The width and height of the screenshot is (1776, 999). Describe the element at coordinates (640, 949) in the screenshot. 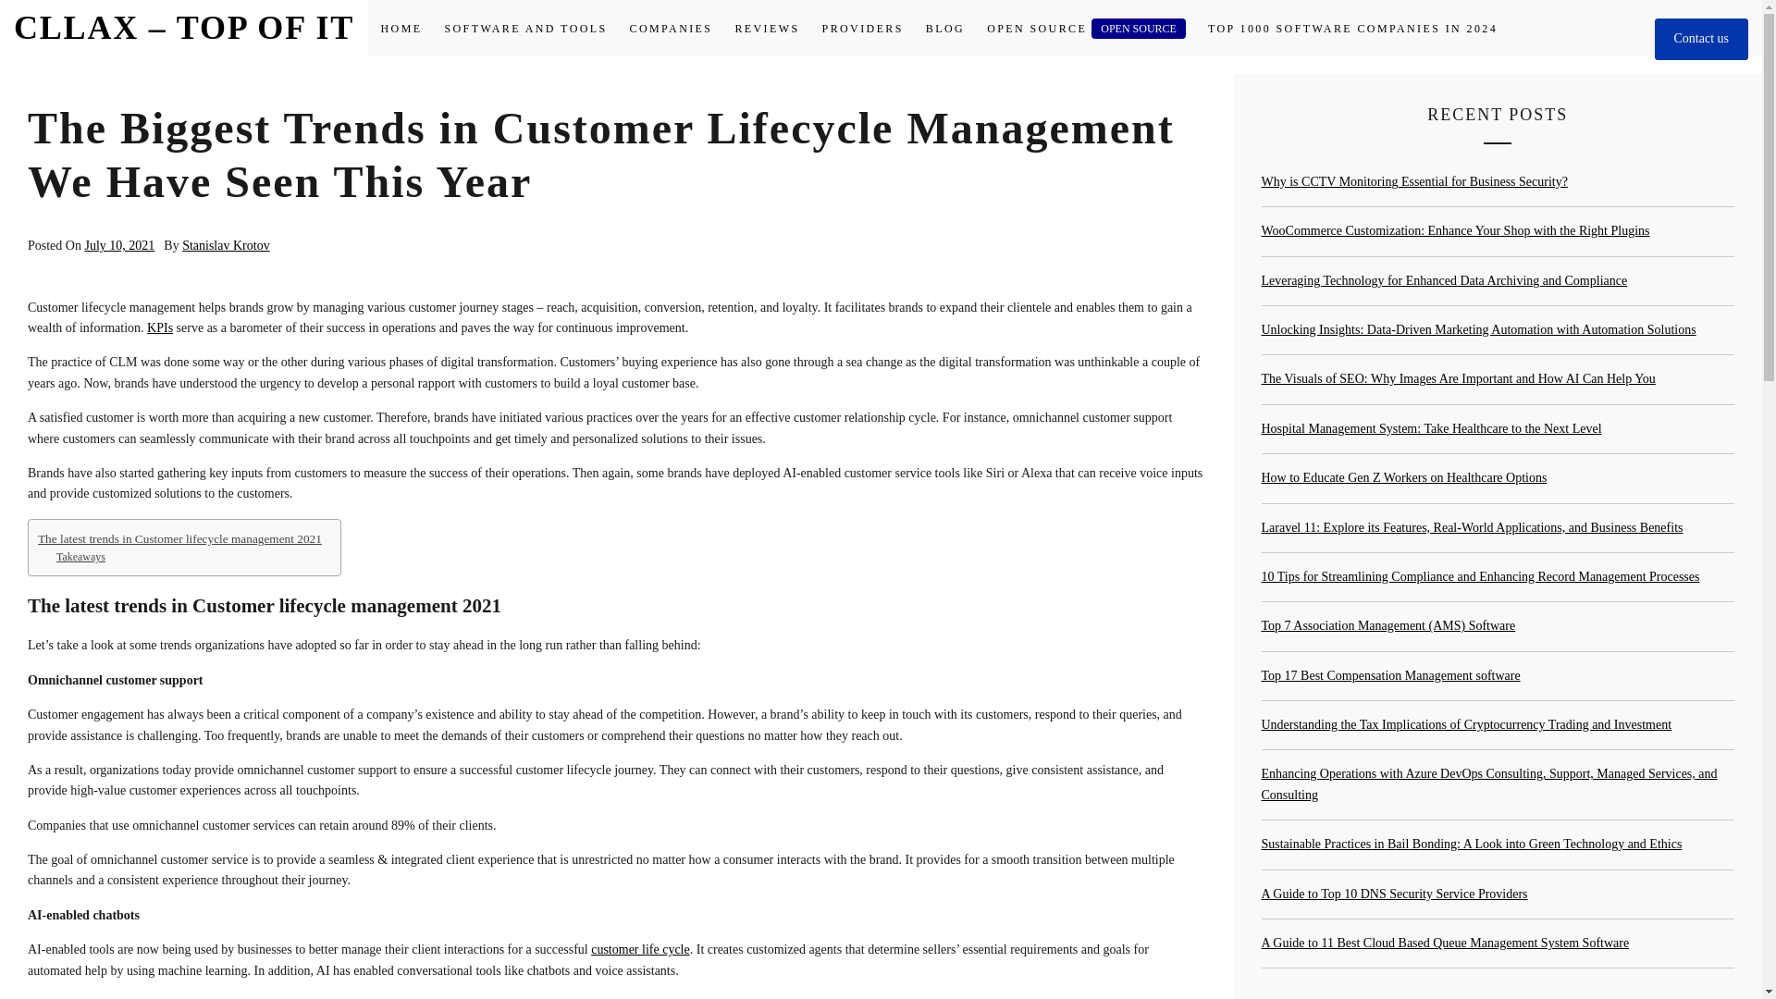

I see `customer life cycle` at that location.